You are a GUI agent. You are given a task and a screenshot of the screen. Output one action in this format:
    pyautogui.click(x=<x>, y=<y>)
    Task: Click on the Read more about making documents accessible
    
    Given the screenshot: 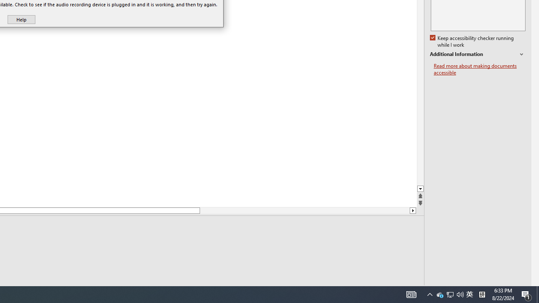 What is the action you would take?
    pyautogui.click(x=480, y=69)
    